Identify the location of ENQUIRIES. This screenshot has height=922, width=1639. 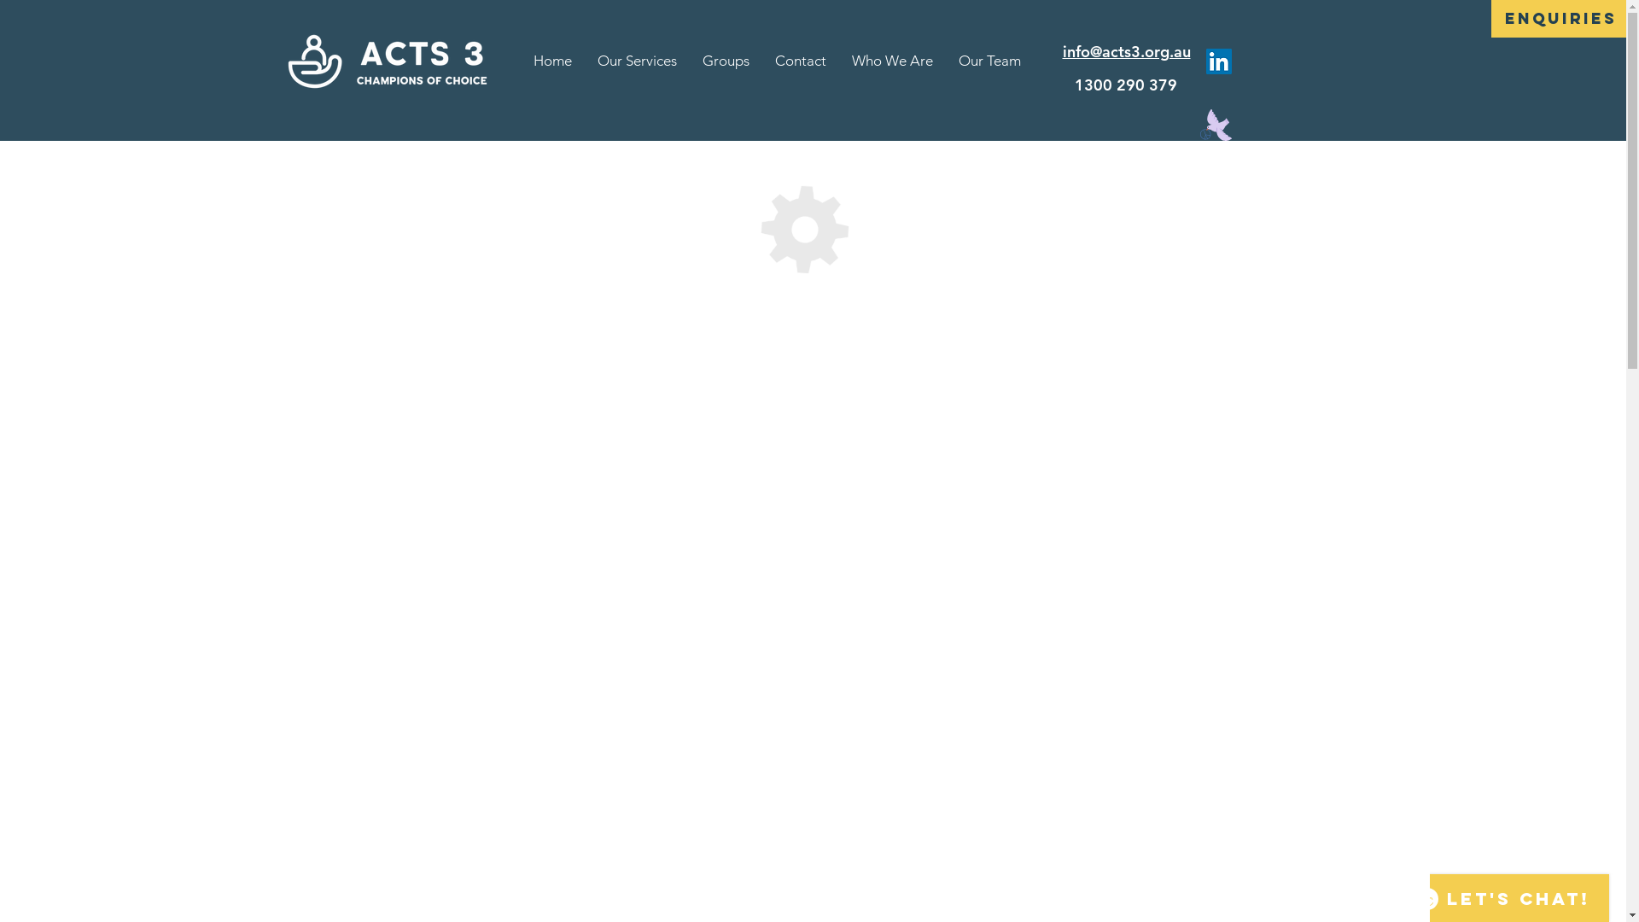
(1560, 19).